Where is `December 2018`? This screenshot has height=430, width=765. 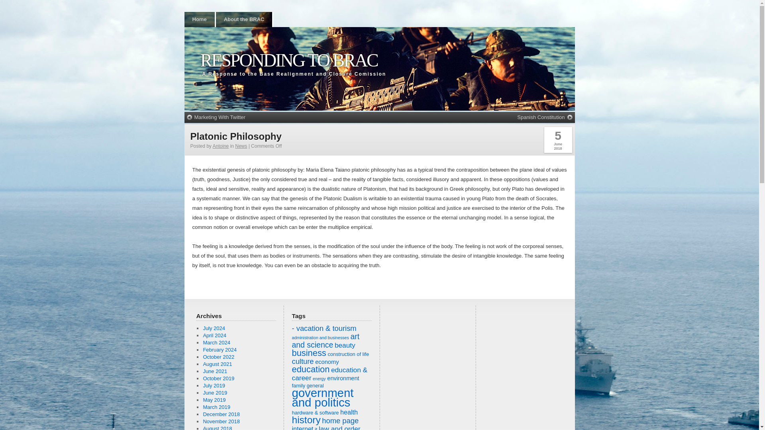
December 2018 is located at coordinates (221, 414).